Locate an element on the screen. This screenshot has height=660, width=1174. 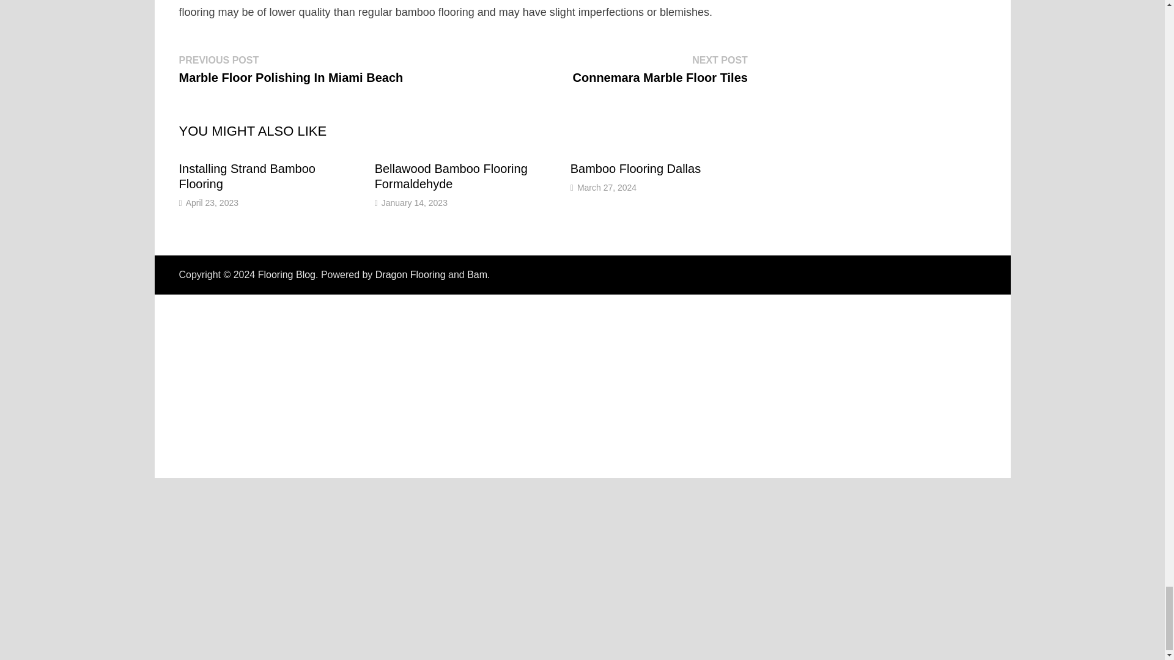
Installing Strand Bamboo Flooring is located at coordinates (246, 176).